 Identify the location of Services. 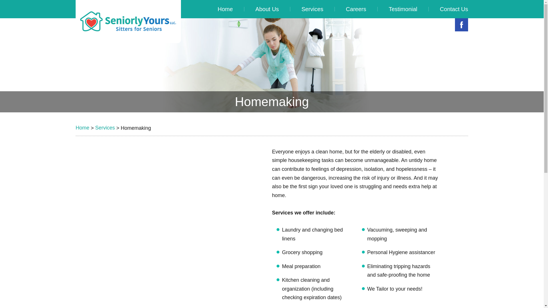
(105, 128).